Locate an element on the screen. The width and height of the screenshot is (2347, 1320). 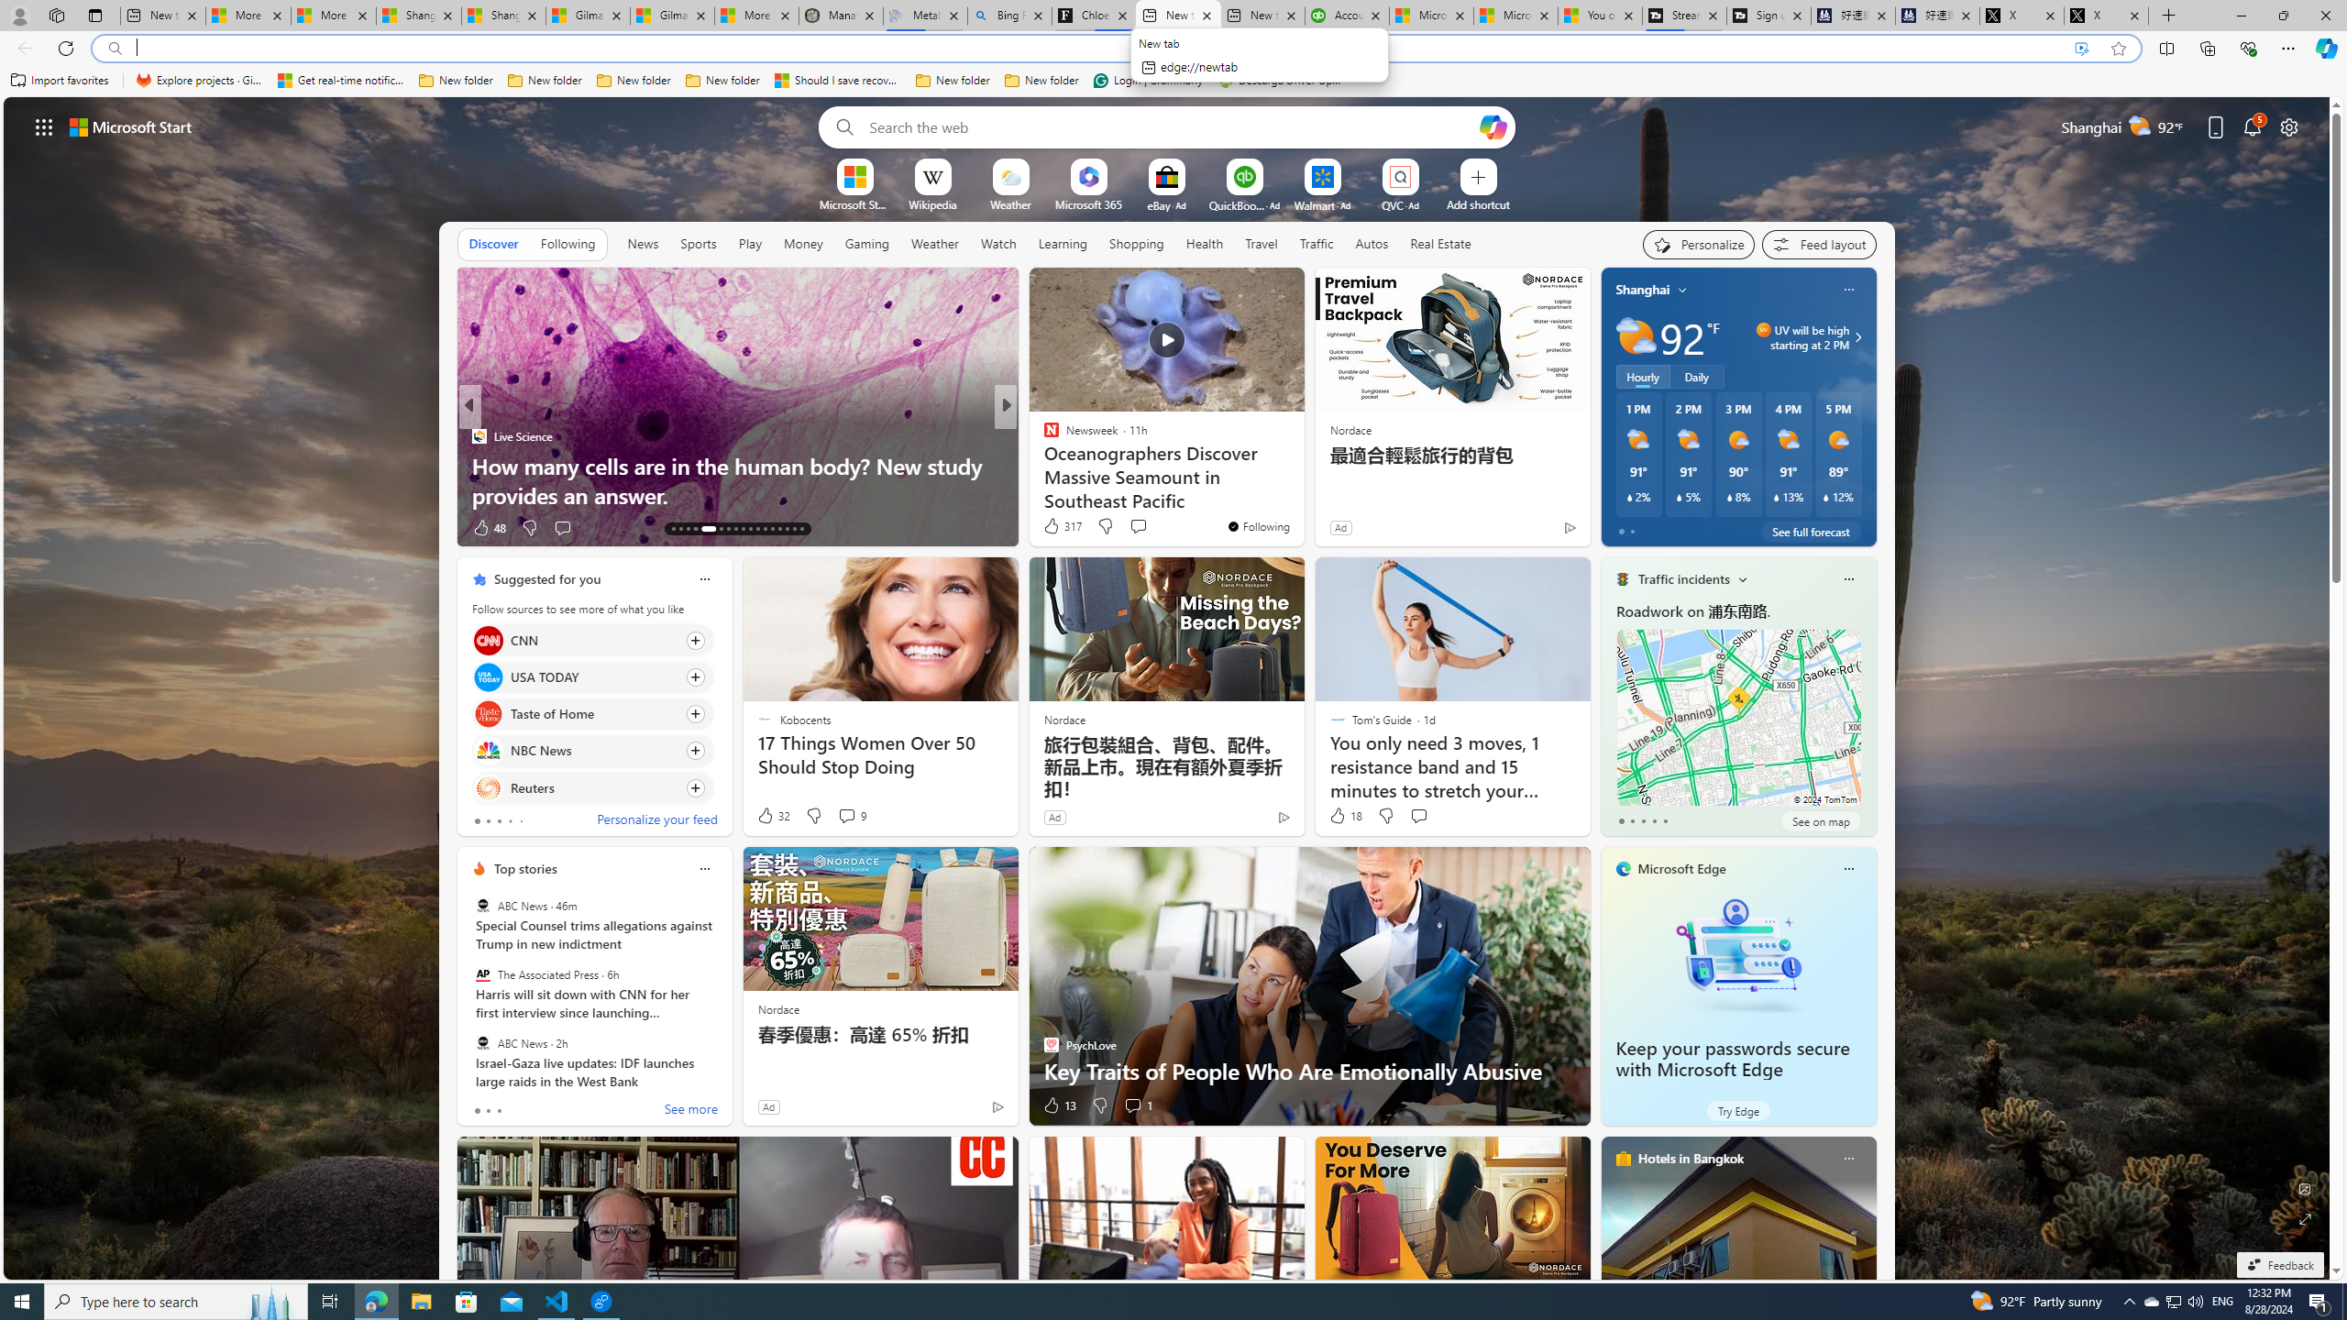
Traffic is located at coordinates (1317, 244).